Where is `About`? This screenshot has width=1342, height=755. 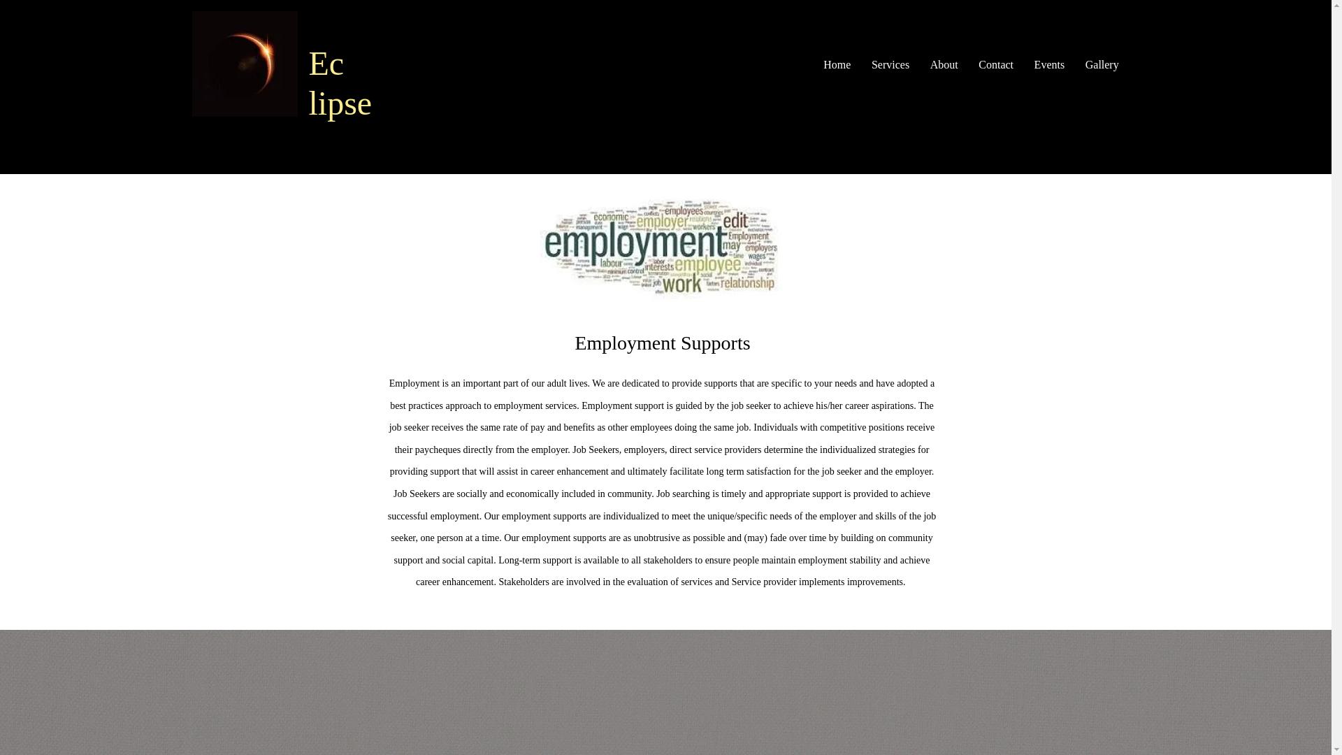
About is located at coordinates (944, 65).